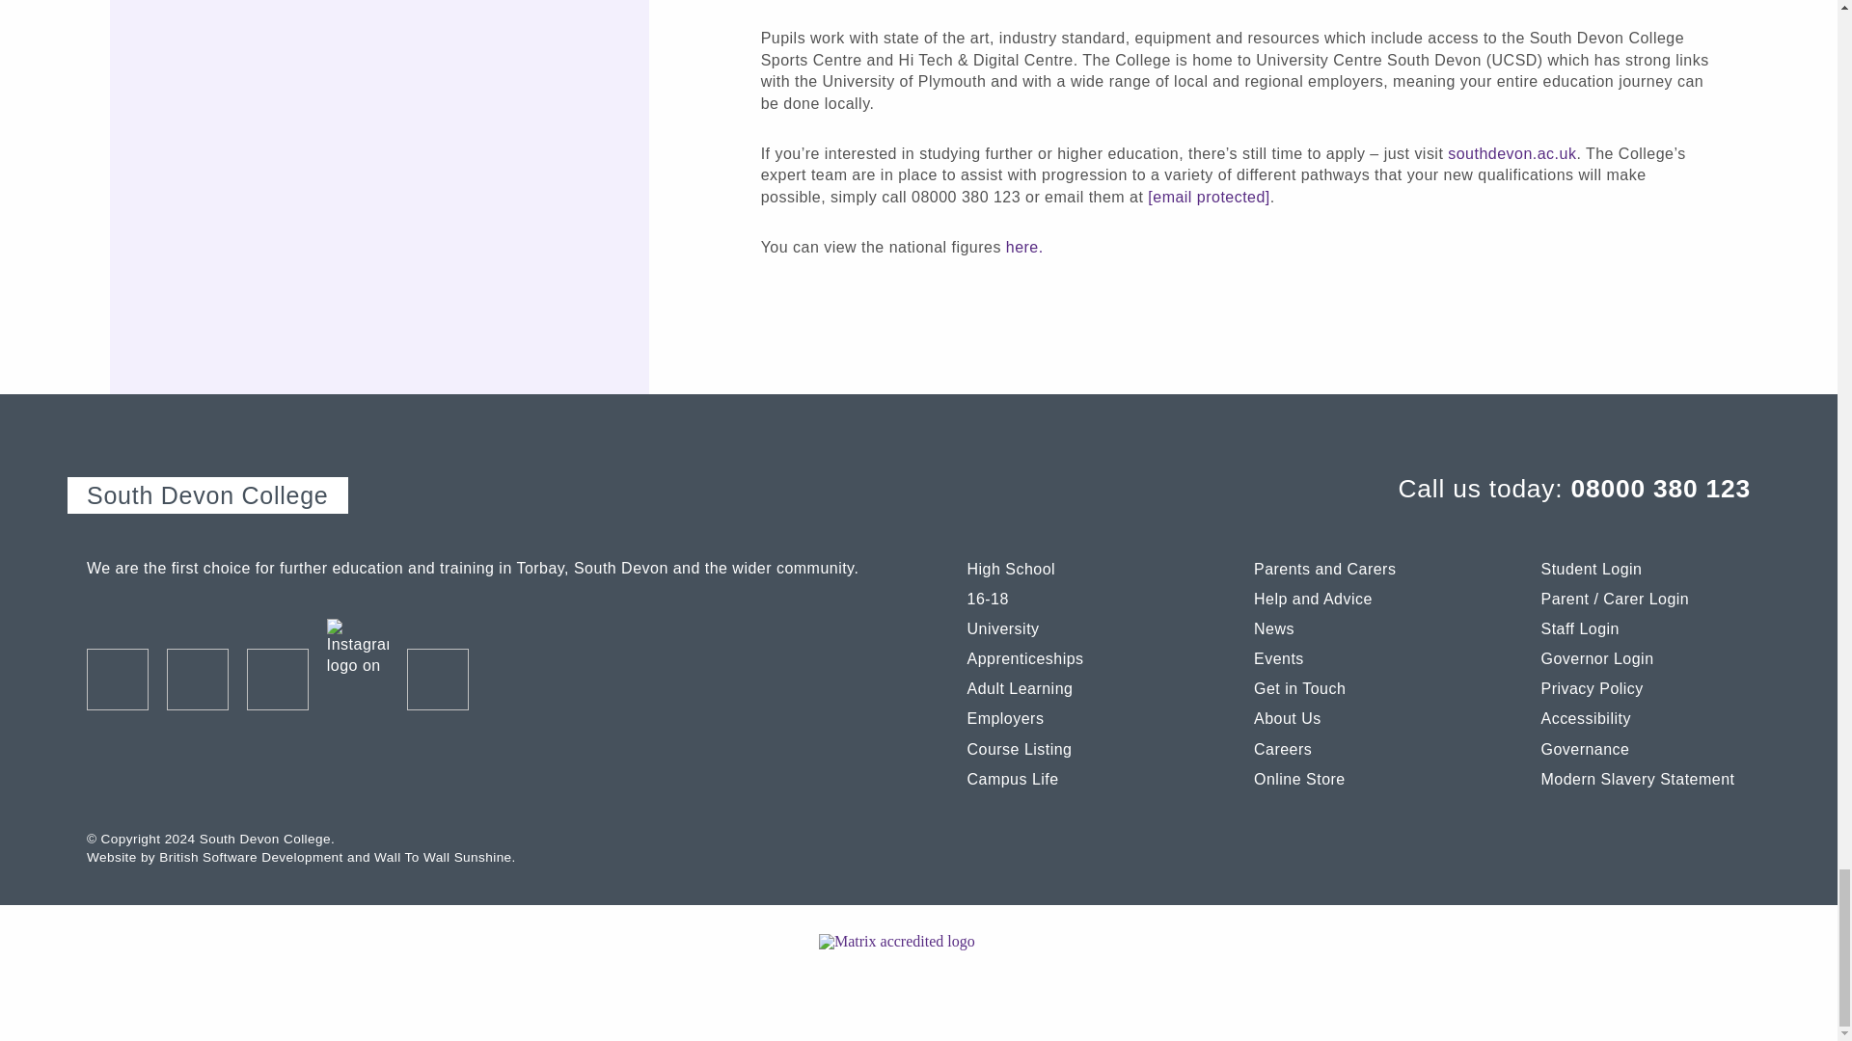 This screenshot has height=1041, width=1852. Describe the element at coordinates (1358, 655) in the screenshot. I see `Events` at that location.